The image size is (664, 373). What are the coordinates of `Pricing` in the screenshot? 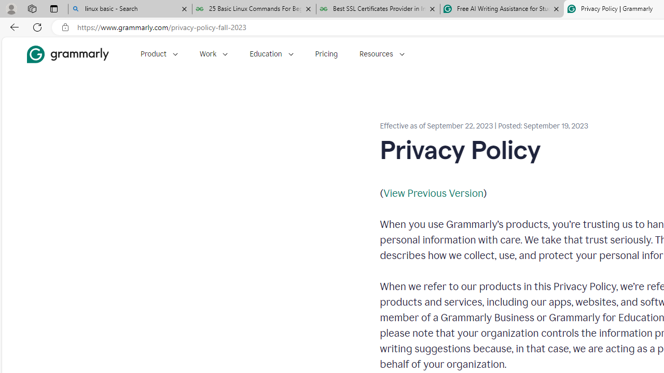 It's located at (326, 54).